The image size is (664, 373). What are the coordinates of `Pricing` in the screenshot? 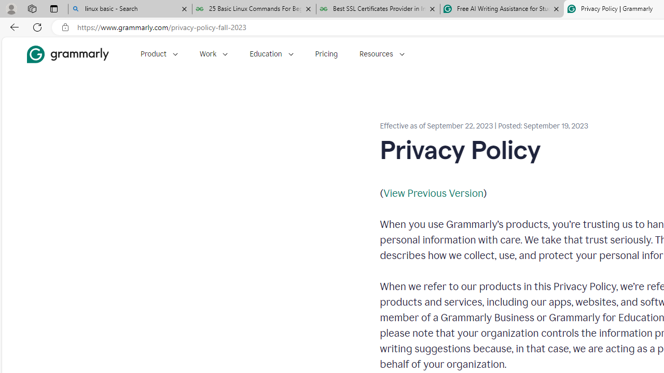 It's located at (326, 54).